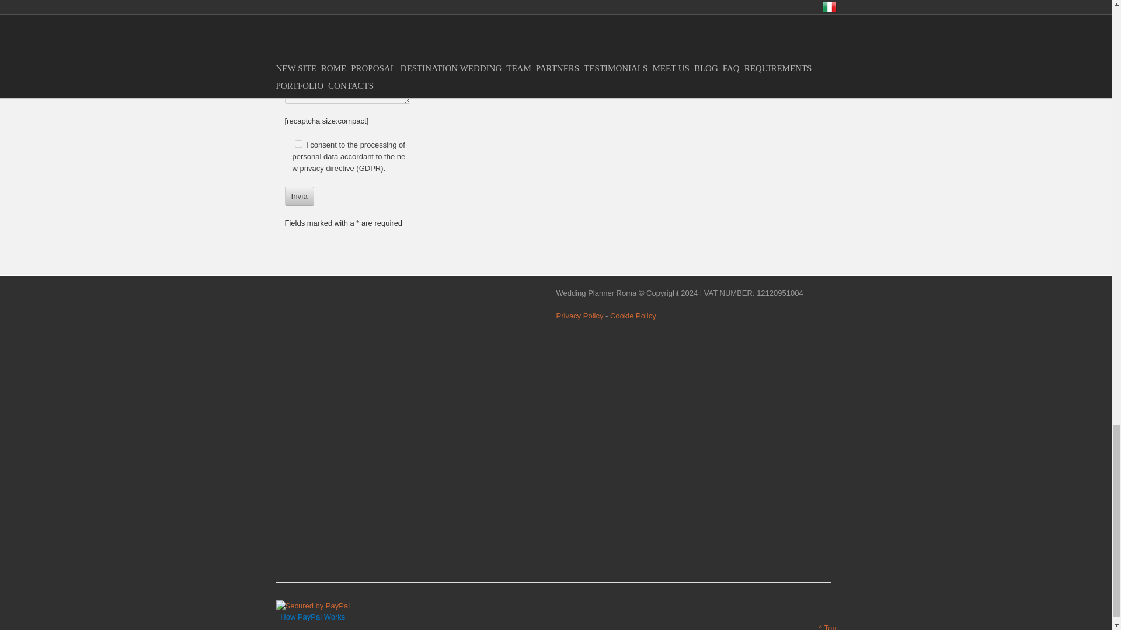 This screenshot has height=630, width=1121. I want to click on How PayPal Works, so click(313, 605).